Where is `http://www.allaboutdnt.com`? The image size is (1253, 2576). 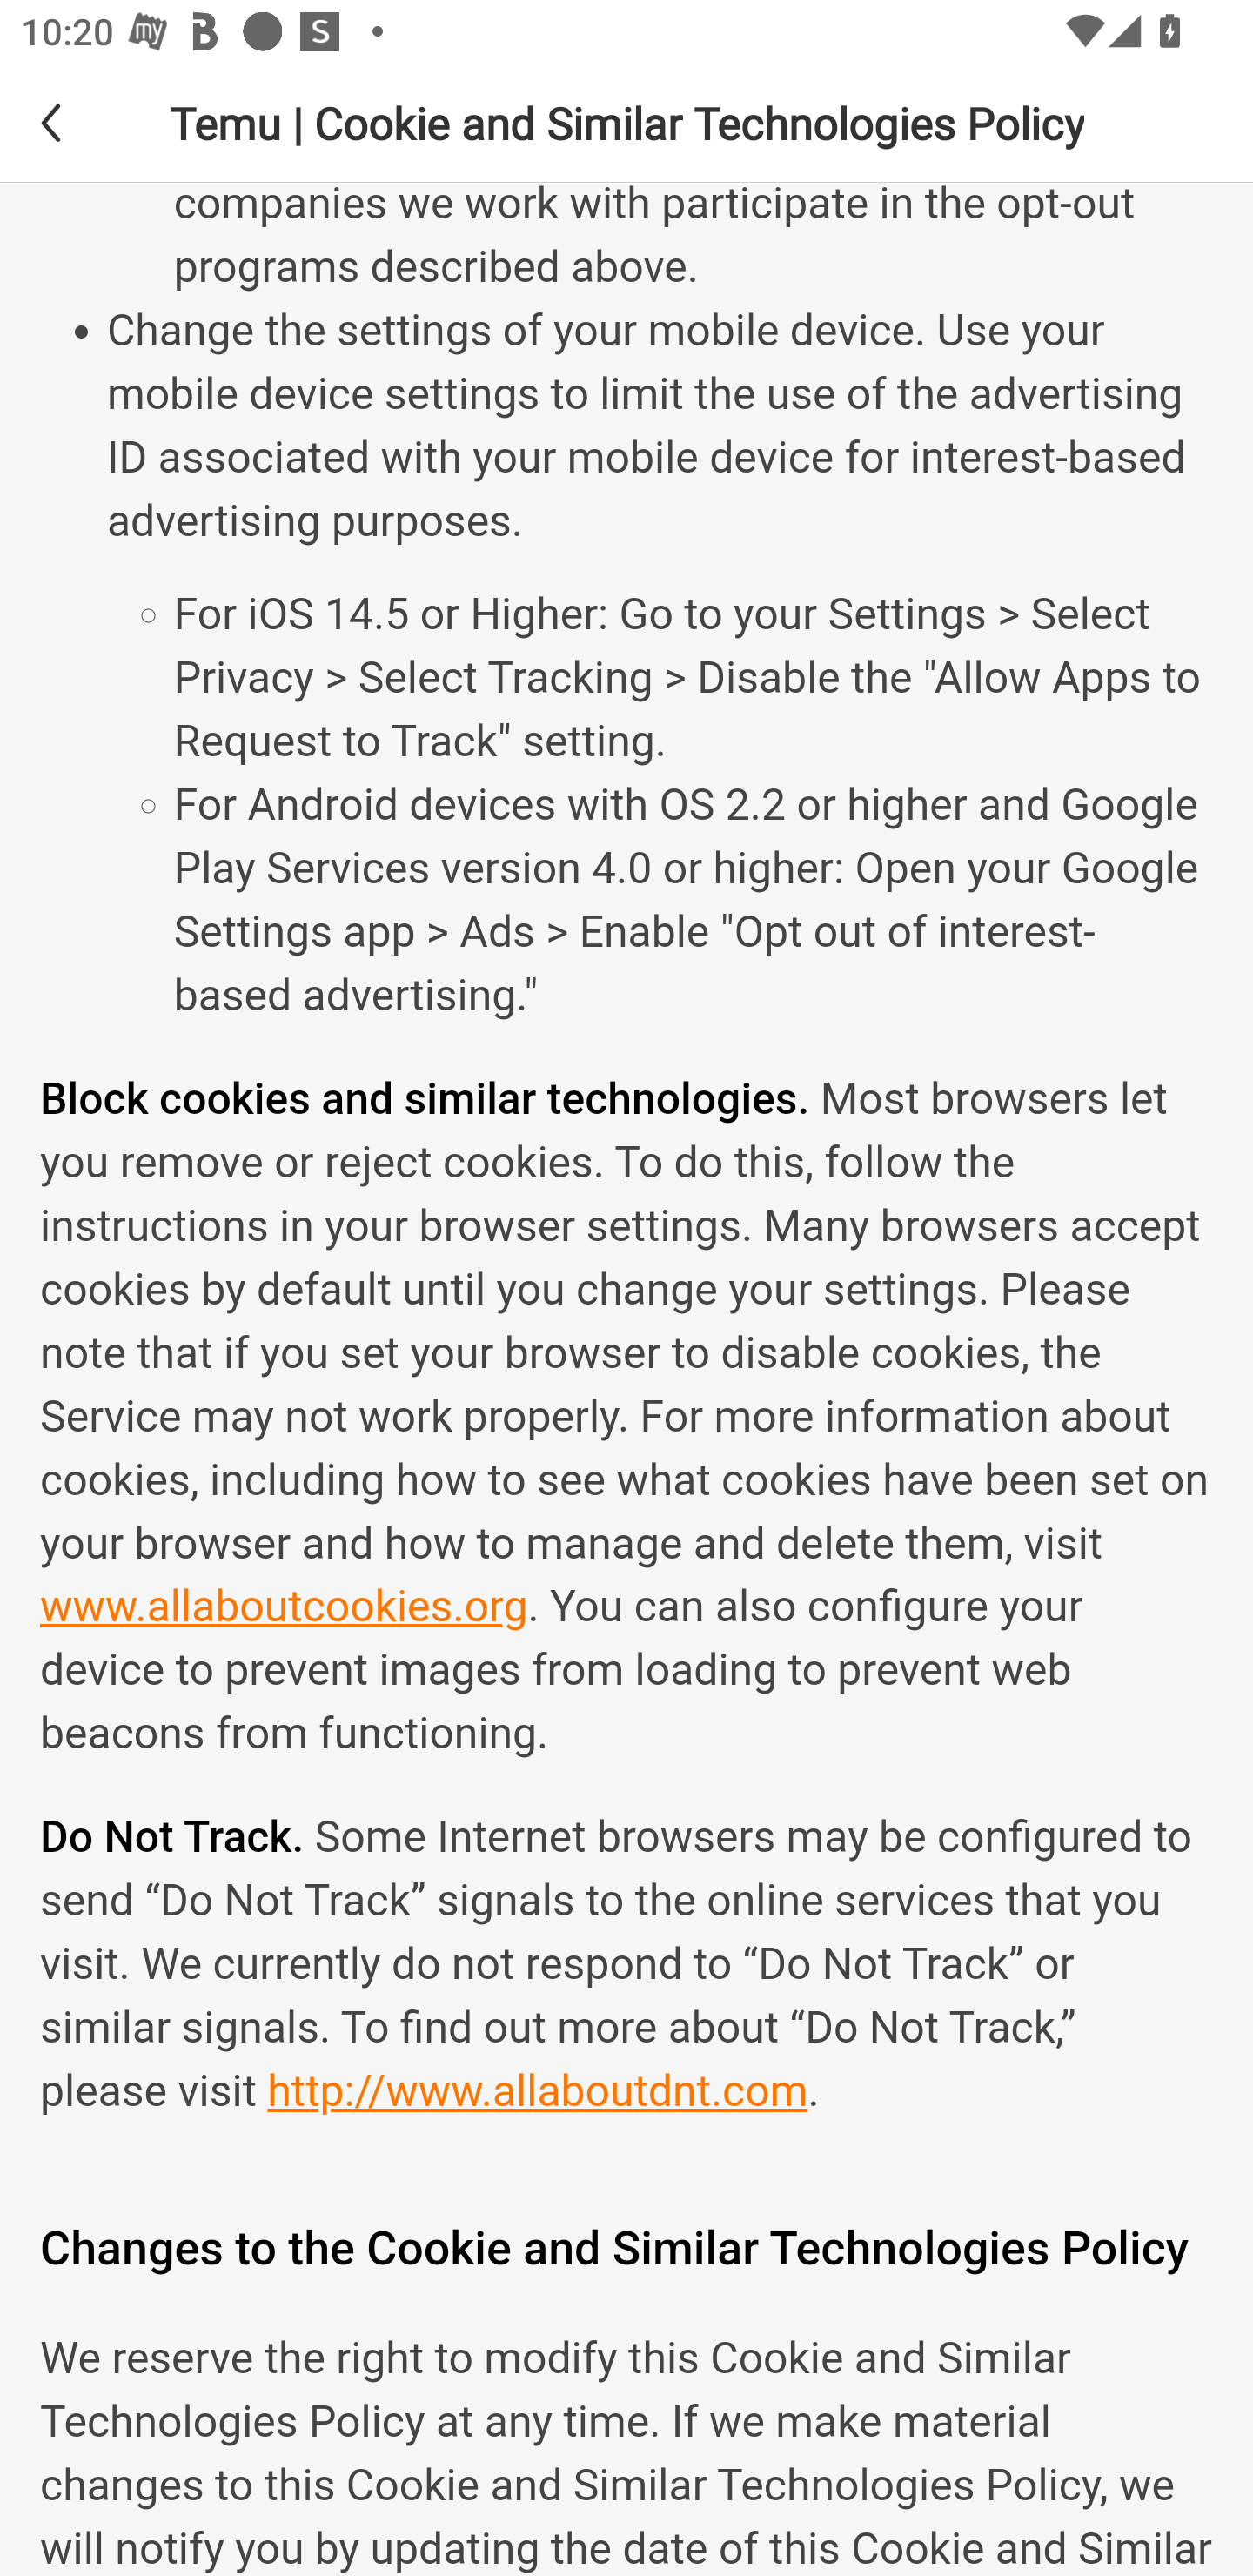
http://www.allaboutdnt.com is located at coordinates (538, 2094).